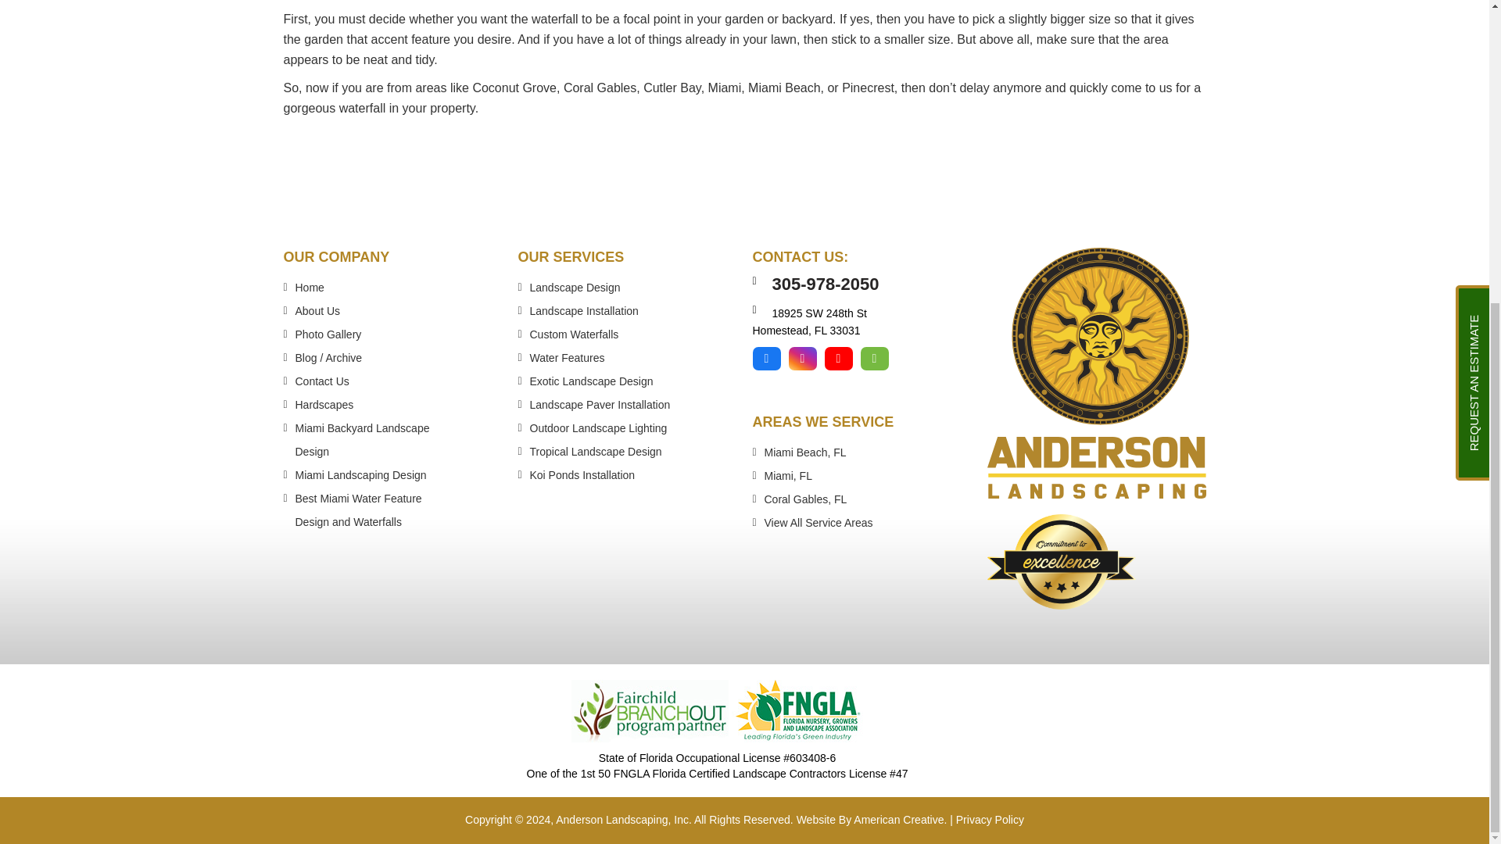 This screenshot has height=844, width=1501. What do you see at coordinates (826, 284) in the screenshot?
I see `305-978-2050` at bounding box center [826, 284].